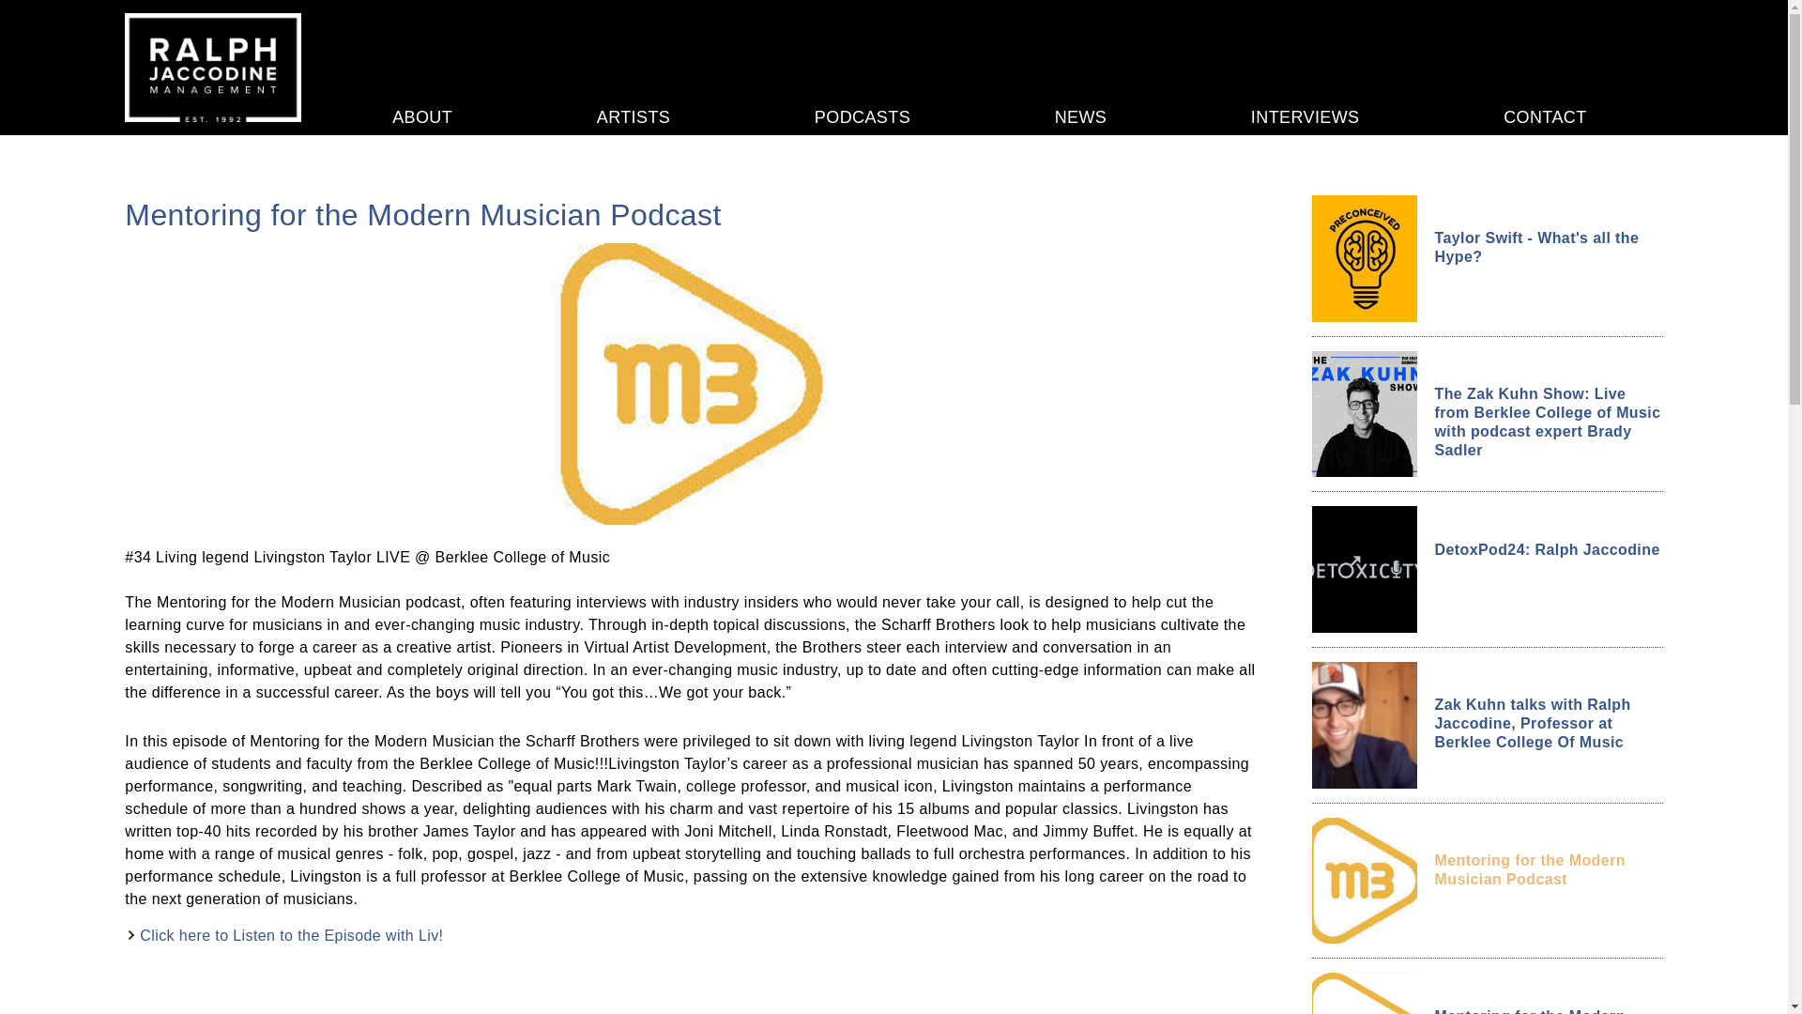 This screenshot has height=1014, width=1802. What do you see at coordinates (1081, 116) in the screenshot?
I see `NEWS` at bounding box center [1081, 116].